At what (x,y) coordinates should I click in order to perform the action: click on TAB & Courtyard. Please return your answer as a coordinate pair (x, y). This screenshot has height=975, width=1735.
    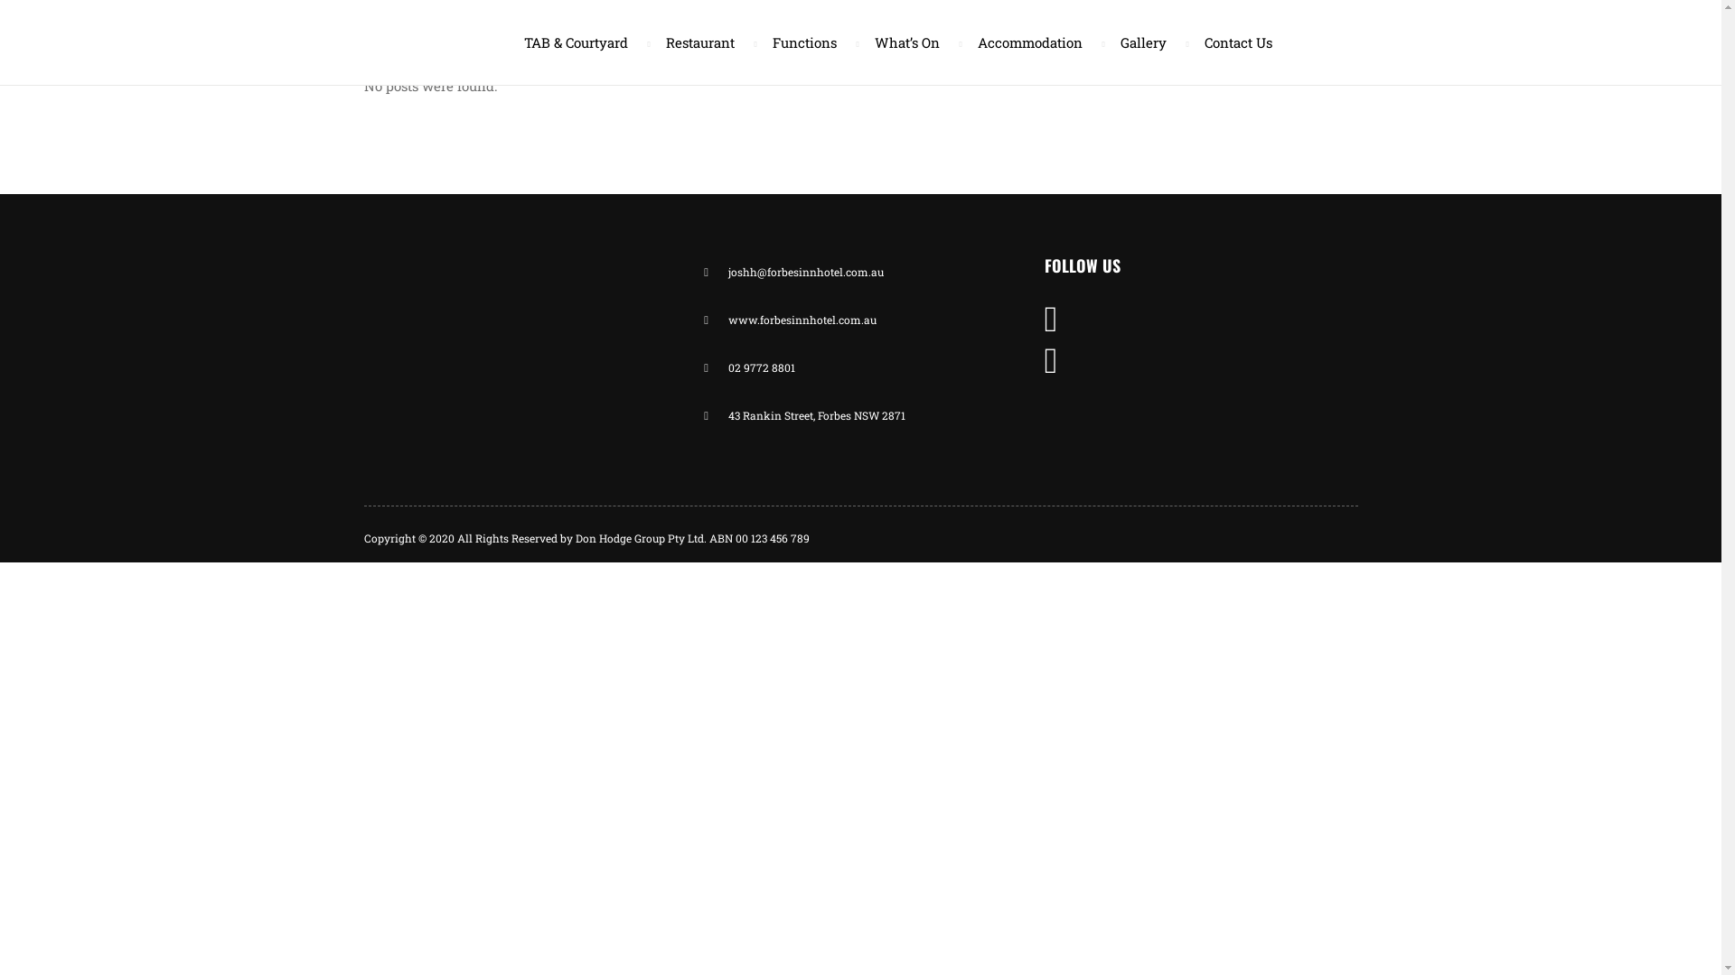
    Looking at the image, I should click on (578, 42).